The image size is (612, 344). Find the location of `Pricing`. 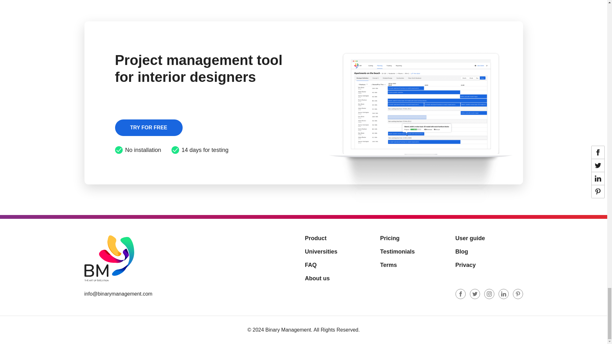

Pricing is located at coordinates (414, 238).